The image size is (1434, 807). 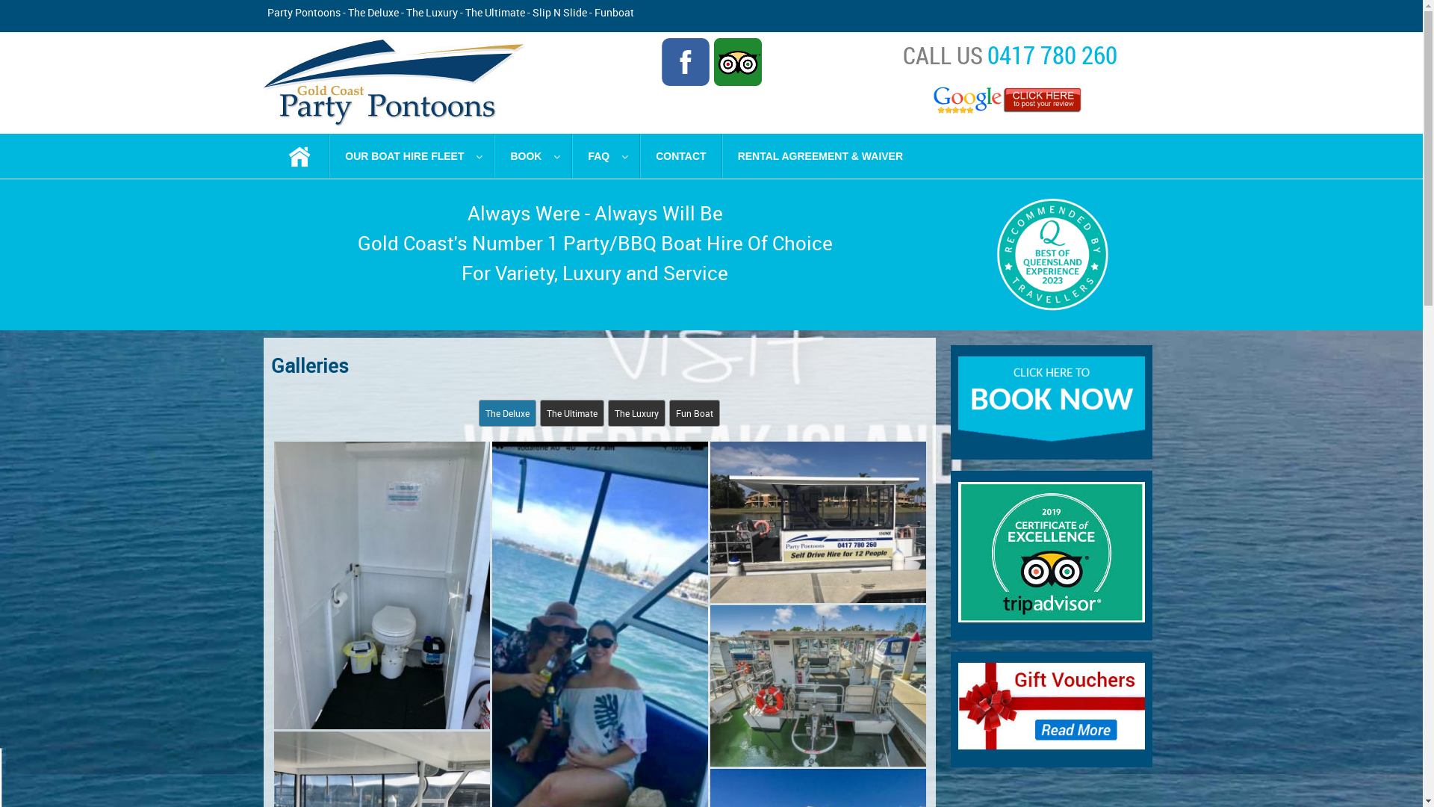 I want to click on Fun Boat, so click(x=695, y=412).